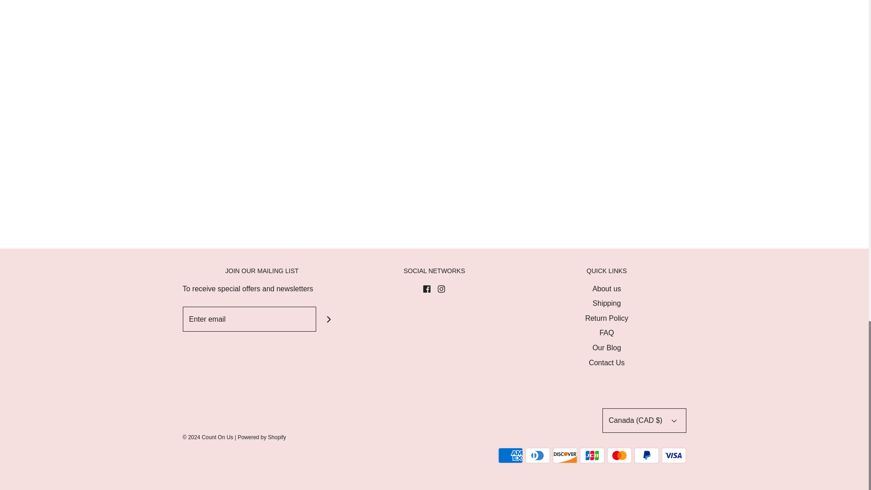  What do you see at coordinates (592, 455) in the screenshot?
I see `JCB` at bounding box center [592, 455].